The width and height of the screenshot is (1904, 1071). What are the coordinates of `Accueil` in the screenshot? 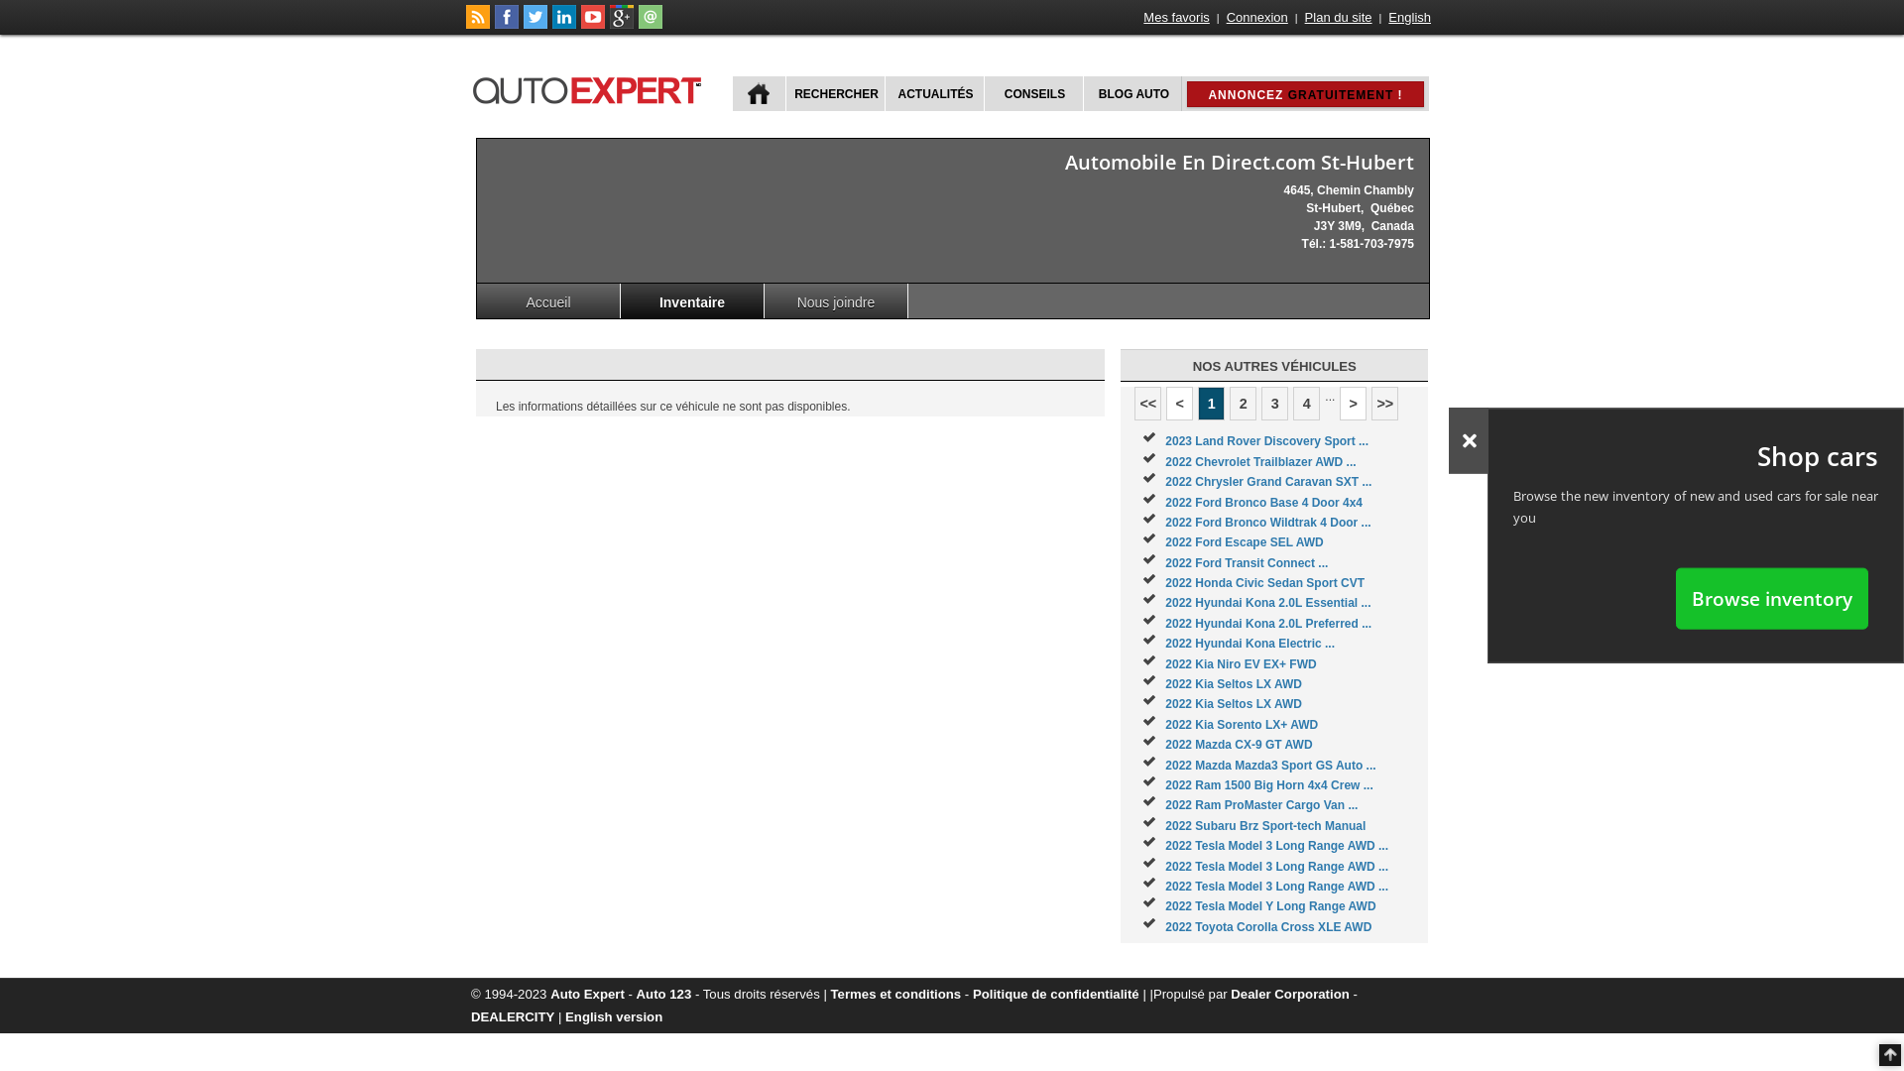 It's located at (549, 301).